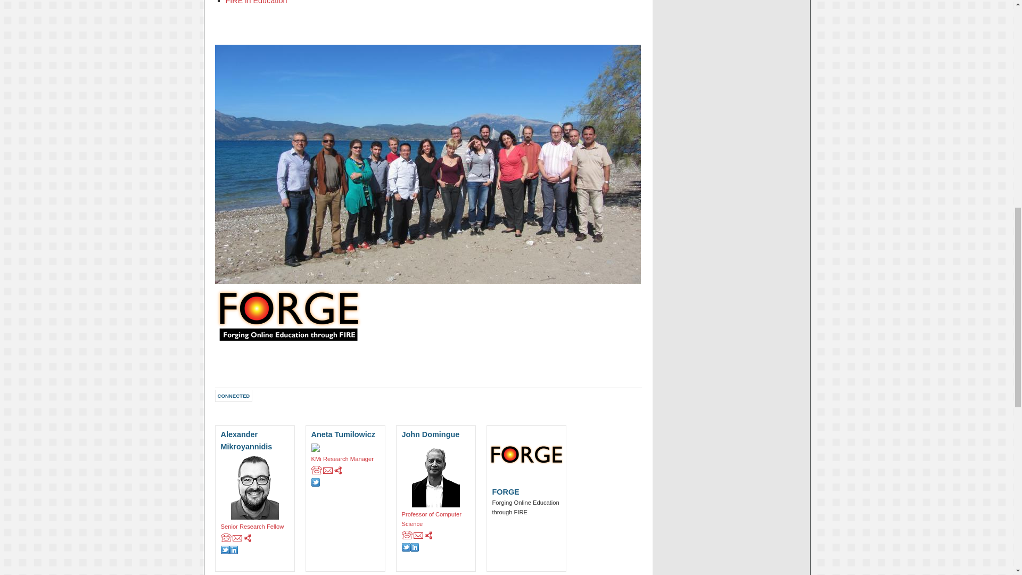 This screenshot has width=1022, height=575. I want to click on Senior Research Fellow, so click(254, 532).